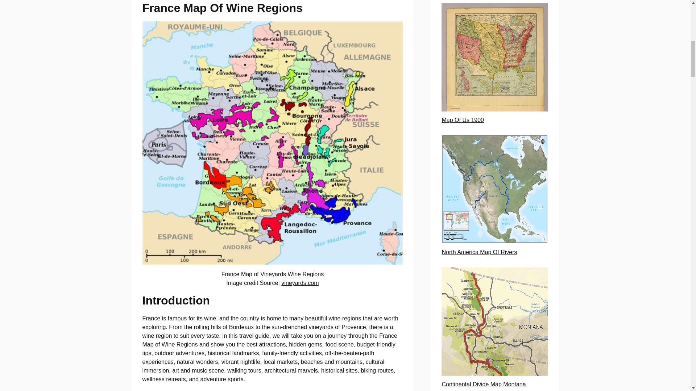  Describe the element at coordinates (300, 283) in the screenshot. I see `vineyards.com` at that location.